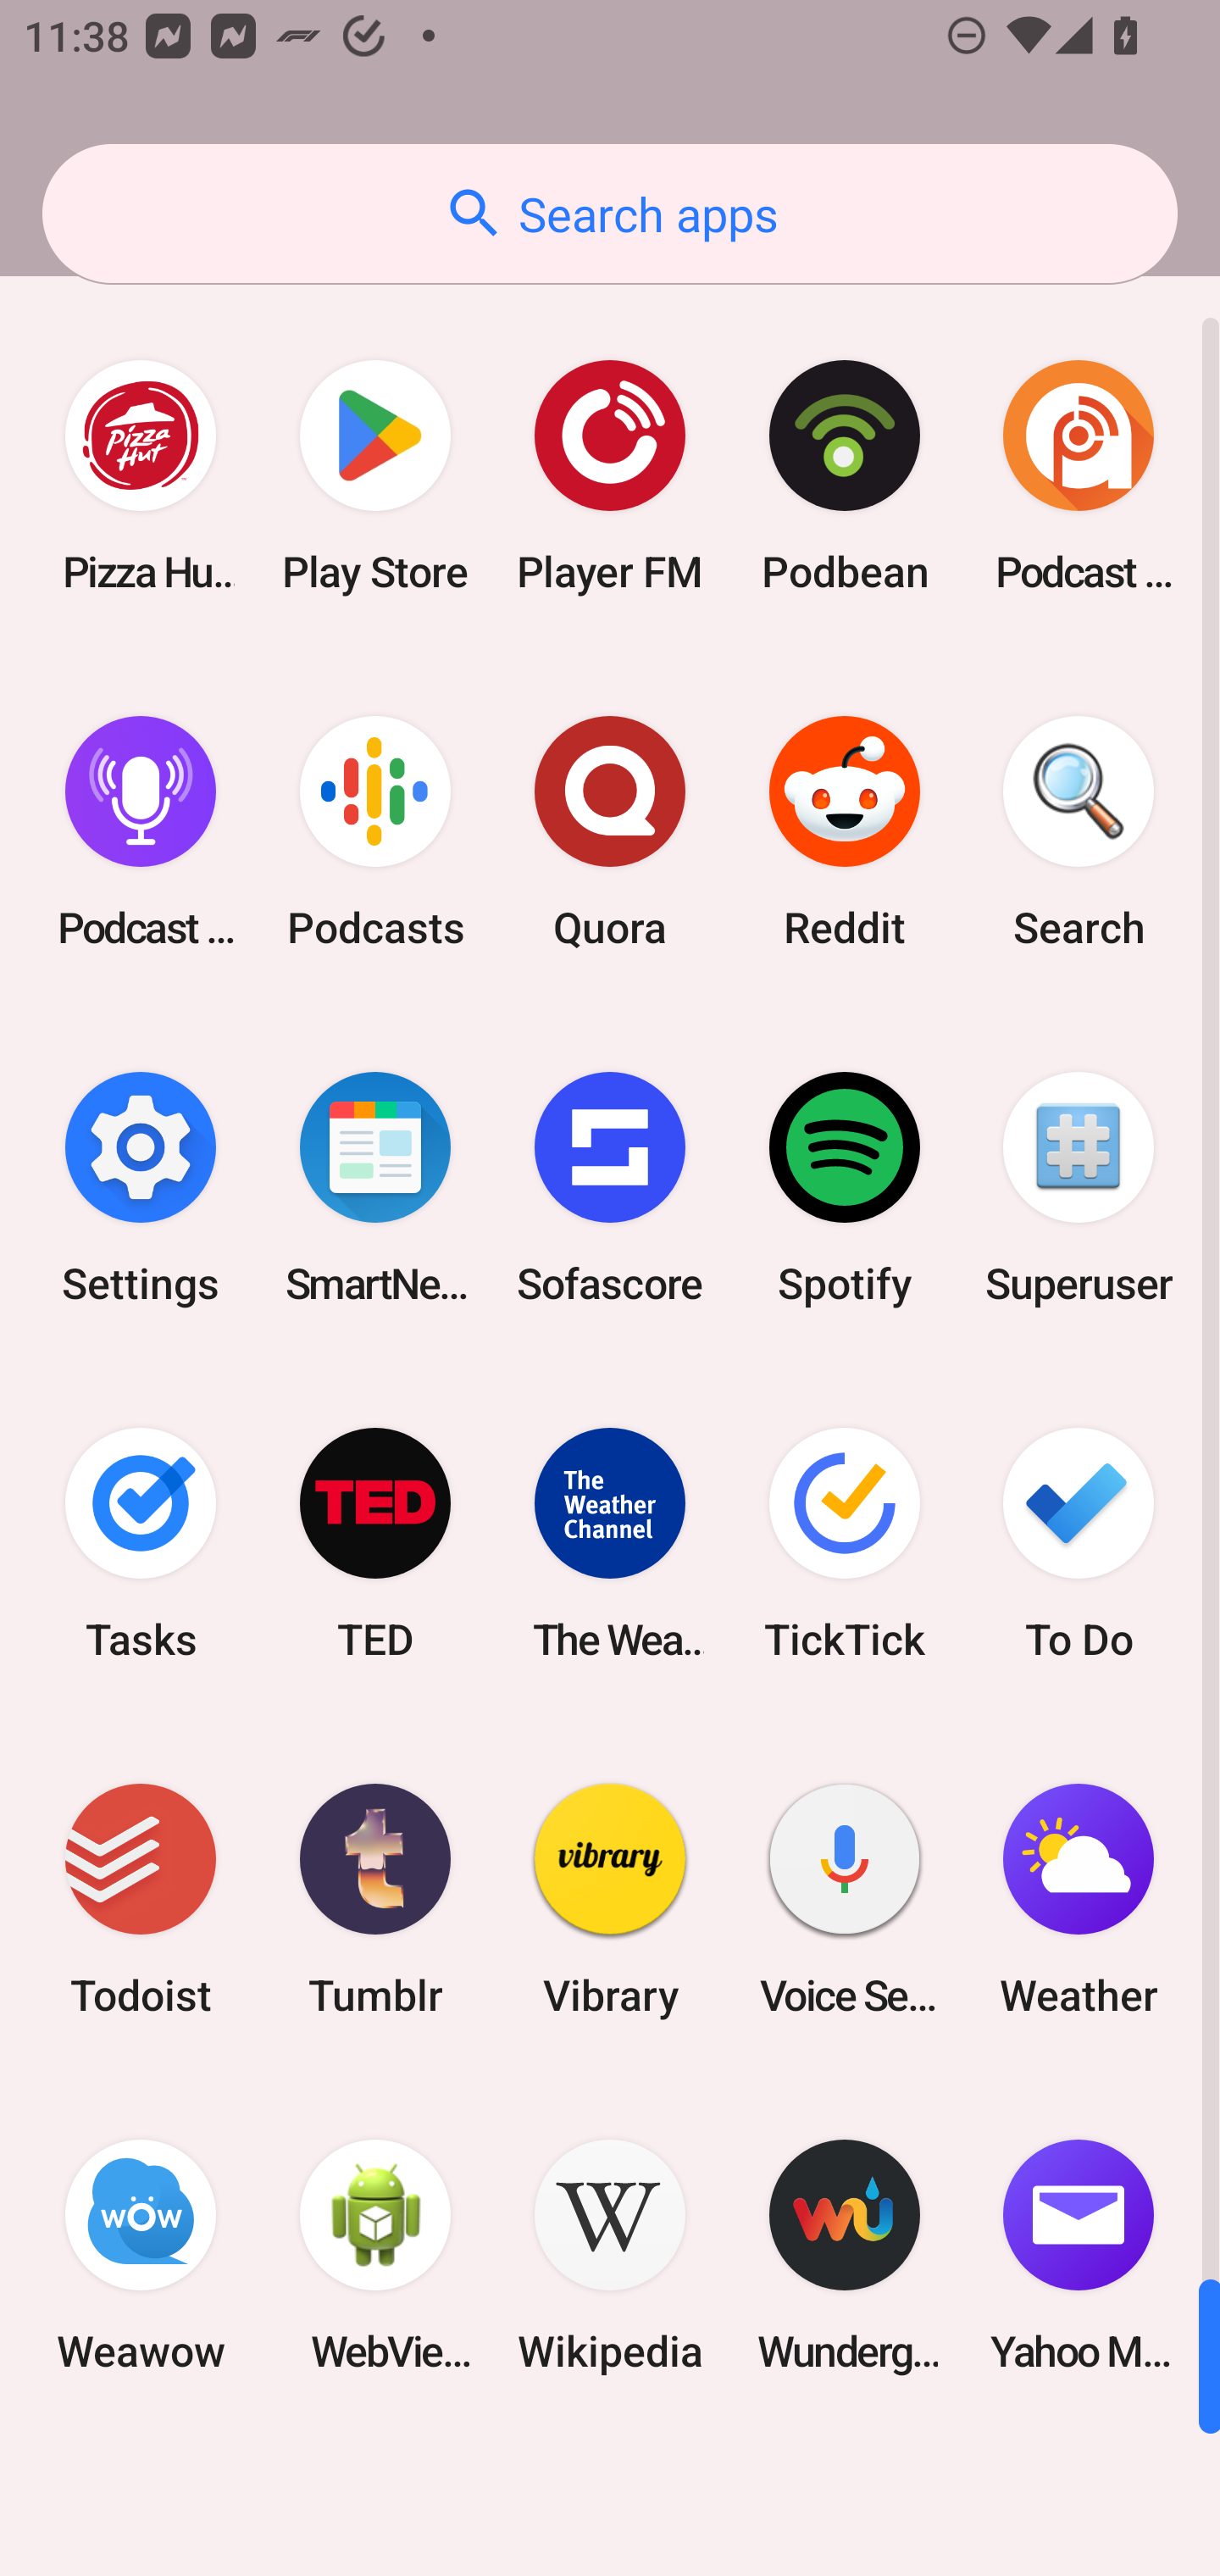 Image resolution: width=1220 pixels, height=2576 pixels. I want to click on Tasks, so click(141, 1542).